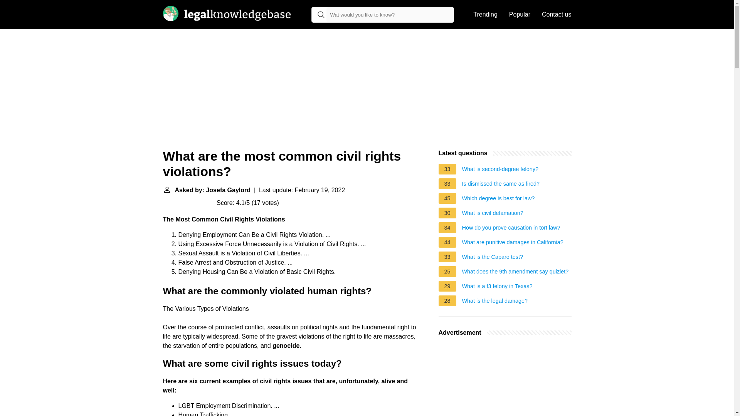 Image resolution: width=740 pixels, height=416 pixels. I want to click on What are punitive damages in California?, so click(513, 243).